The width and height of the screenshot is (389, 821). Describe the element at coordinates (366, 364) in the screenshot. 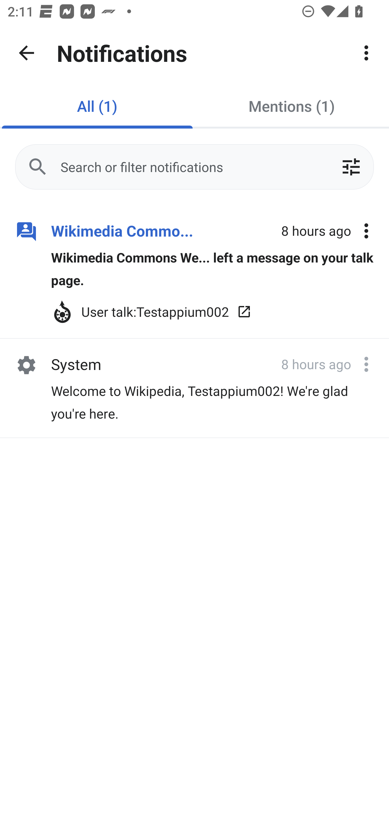

I see `More options` at that location.